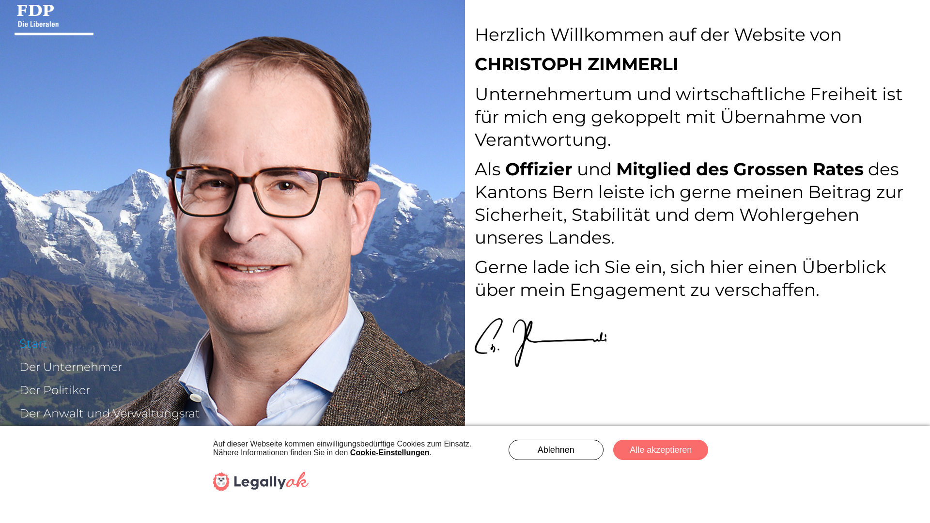 This screenshot has width=930, height=523. Describe the element at coordinates (235, 367) in the screenshot. I see `Der Unternehmer` at that location.